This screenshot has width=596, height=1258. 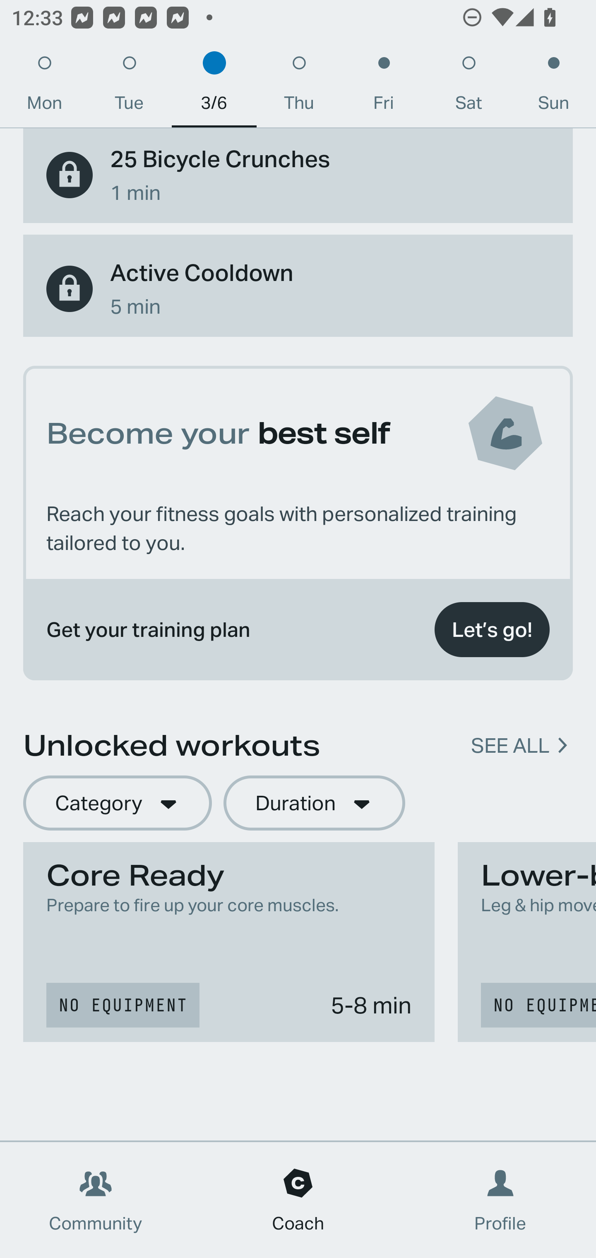 I want to click on Let’s go!, so click(x=492, y=629).